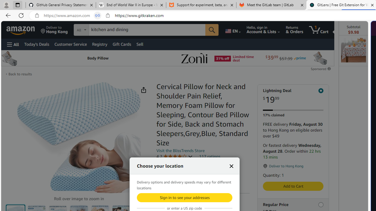 This screenshot has width=376, height=211. Describe the element at coordinates (122, 44) in the screenshot. I see `Gift Cards` at that location.